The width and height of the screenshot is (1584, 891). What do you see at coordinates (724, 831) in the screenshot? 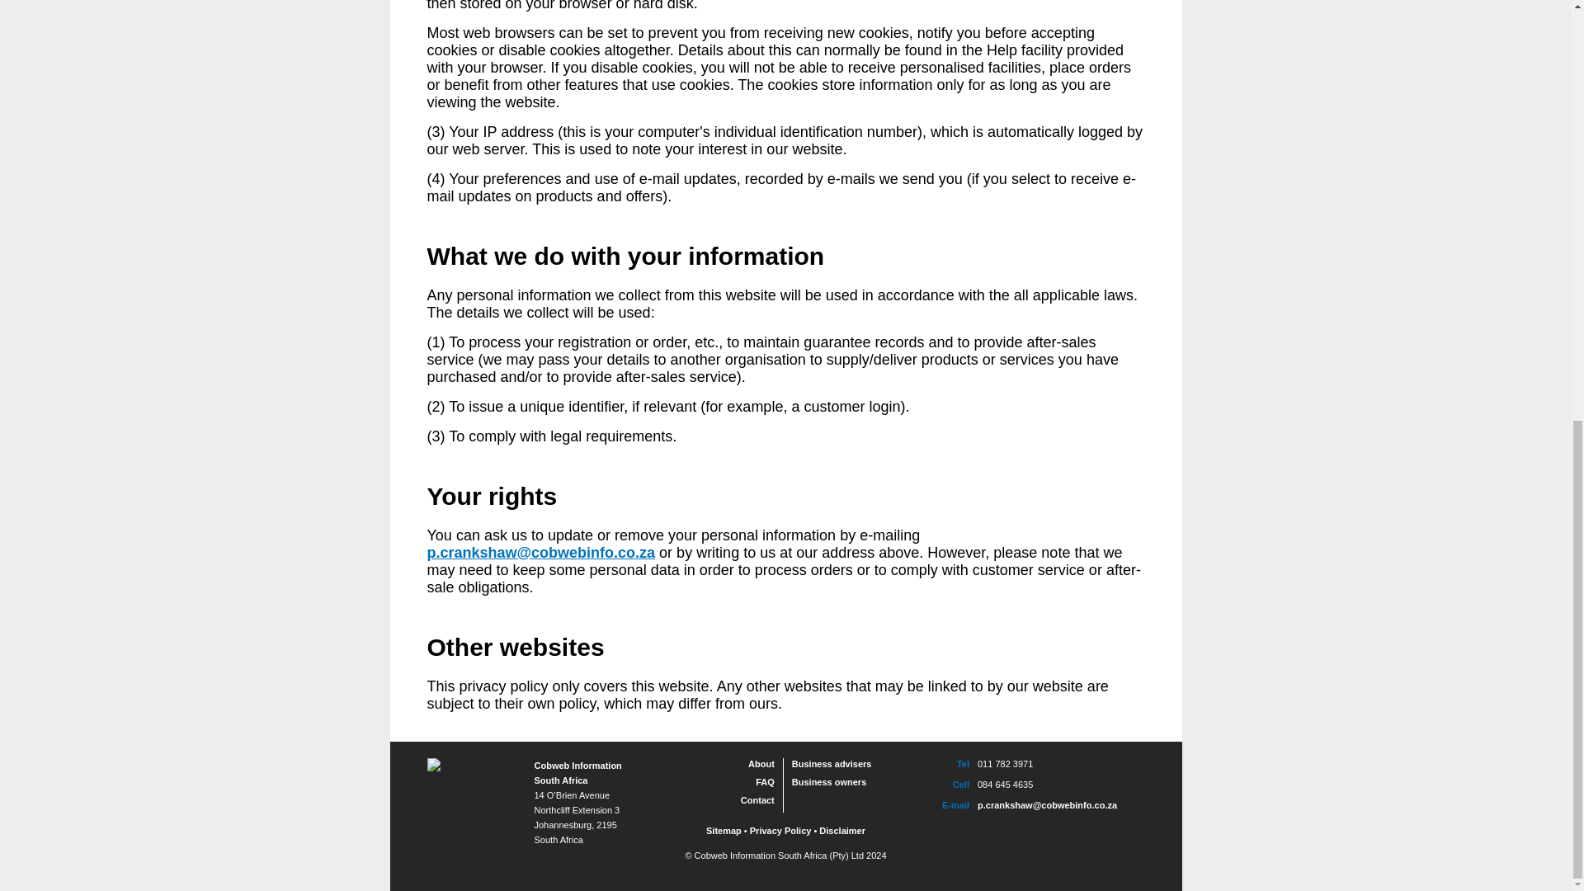
I see `Sitemap` at bounding box center [724, 831].